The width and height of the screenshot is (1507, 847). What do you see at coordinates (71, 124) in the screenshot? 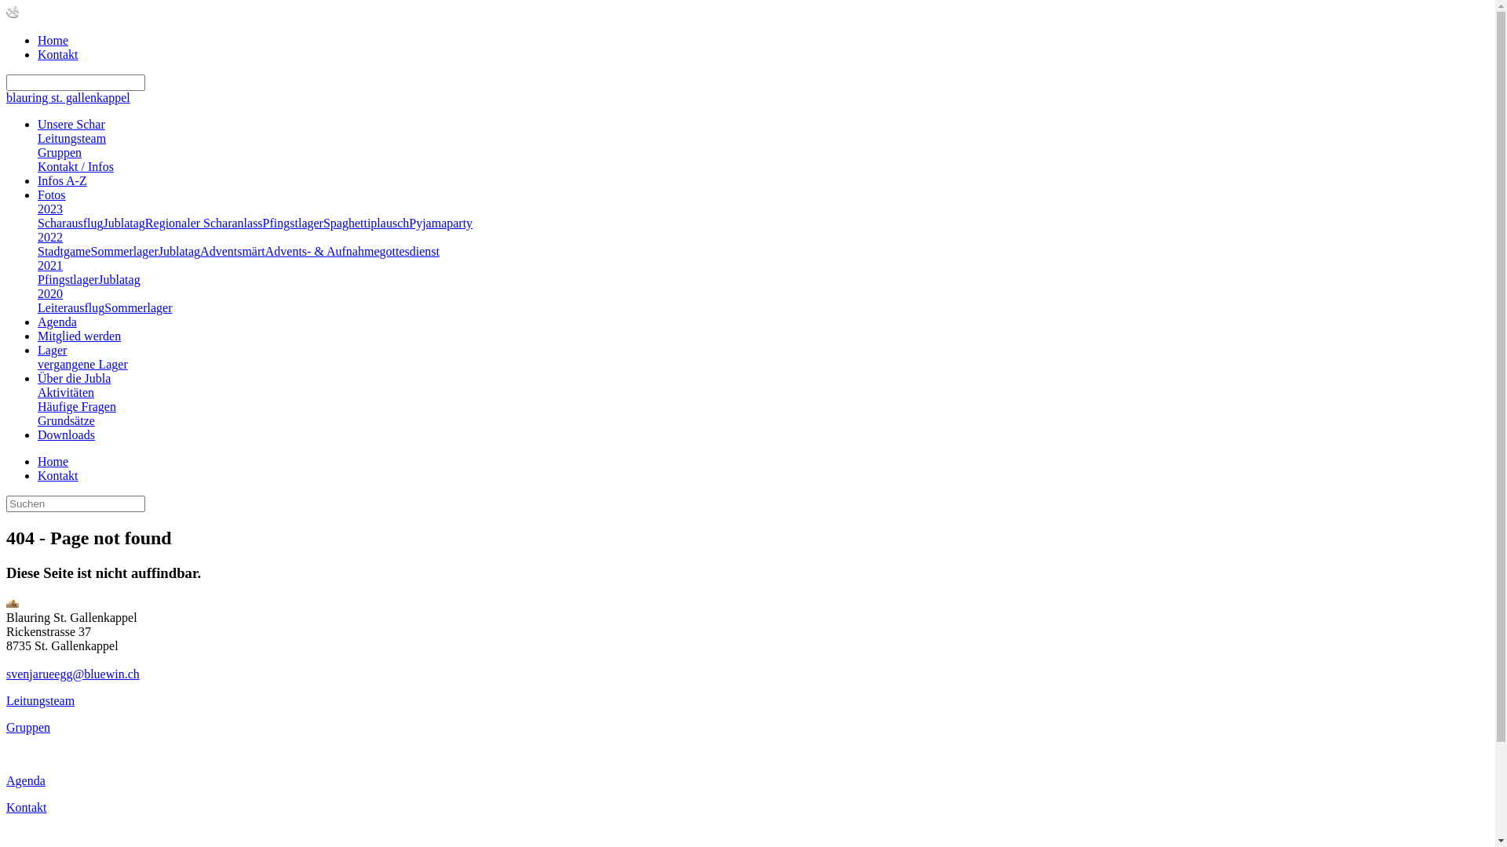
I see `Unsere Schar` at bounding box center [71, 124].